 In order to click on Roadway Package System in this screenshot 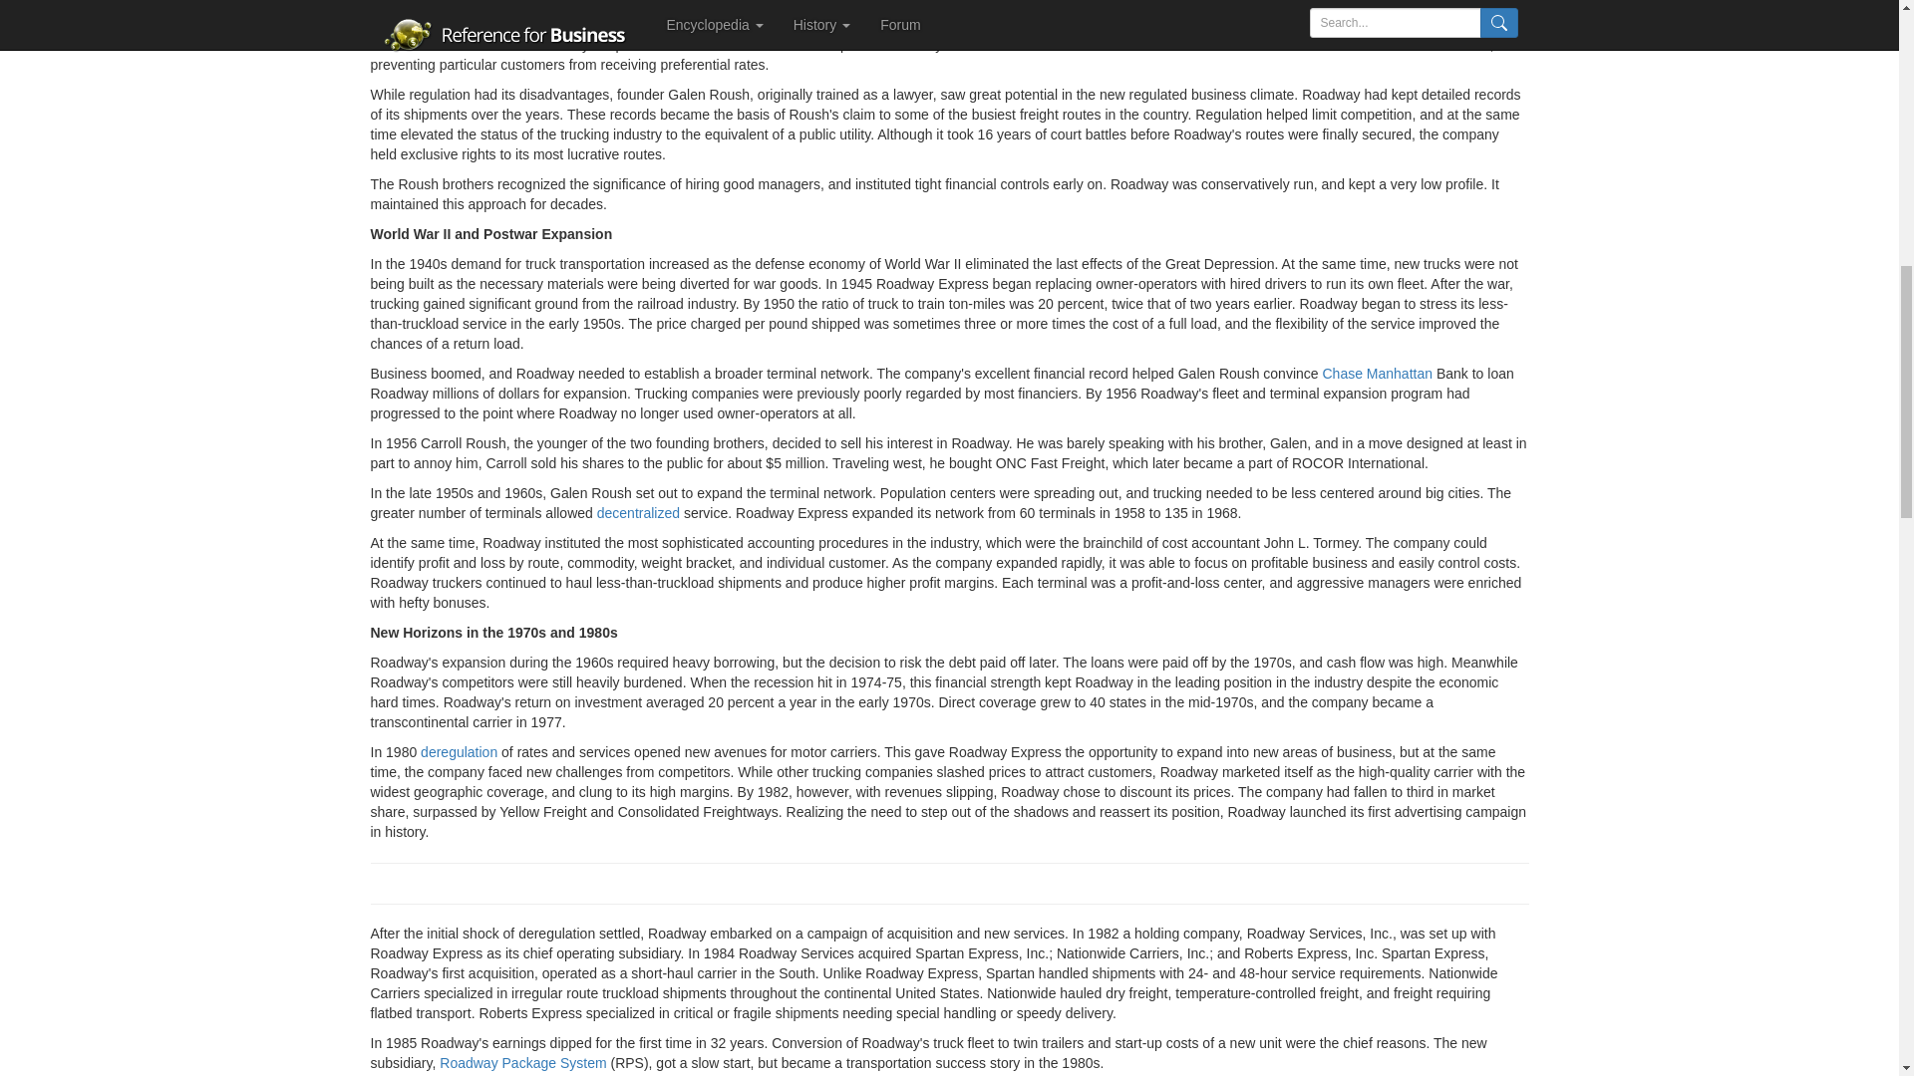, I will do `click(522, 1062)`.